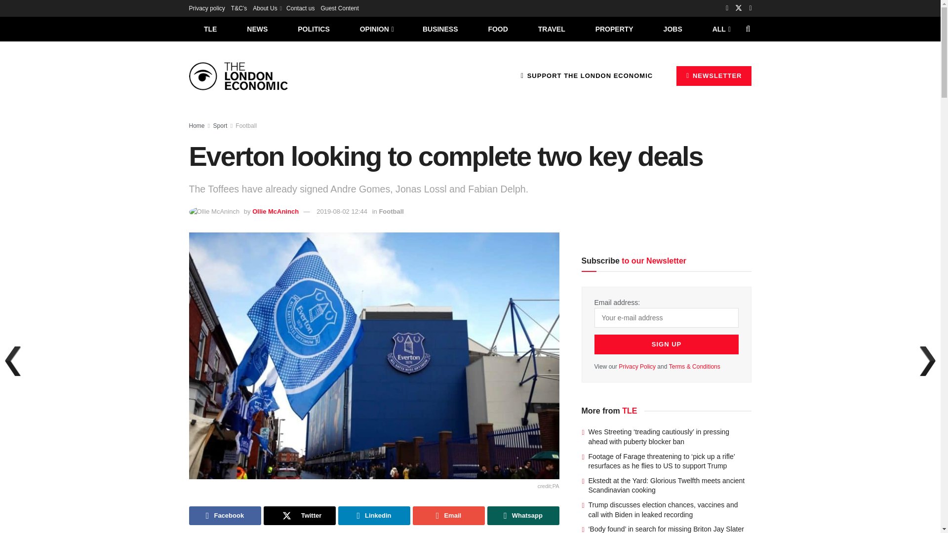 Image resolution: width=948 pixels, height=533 pixels. Describe the element at coordinates (714, 76) in the screenshot. I see `NEWSLETTER` at that location.